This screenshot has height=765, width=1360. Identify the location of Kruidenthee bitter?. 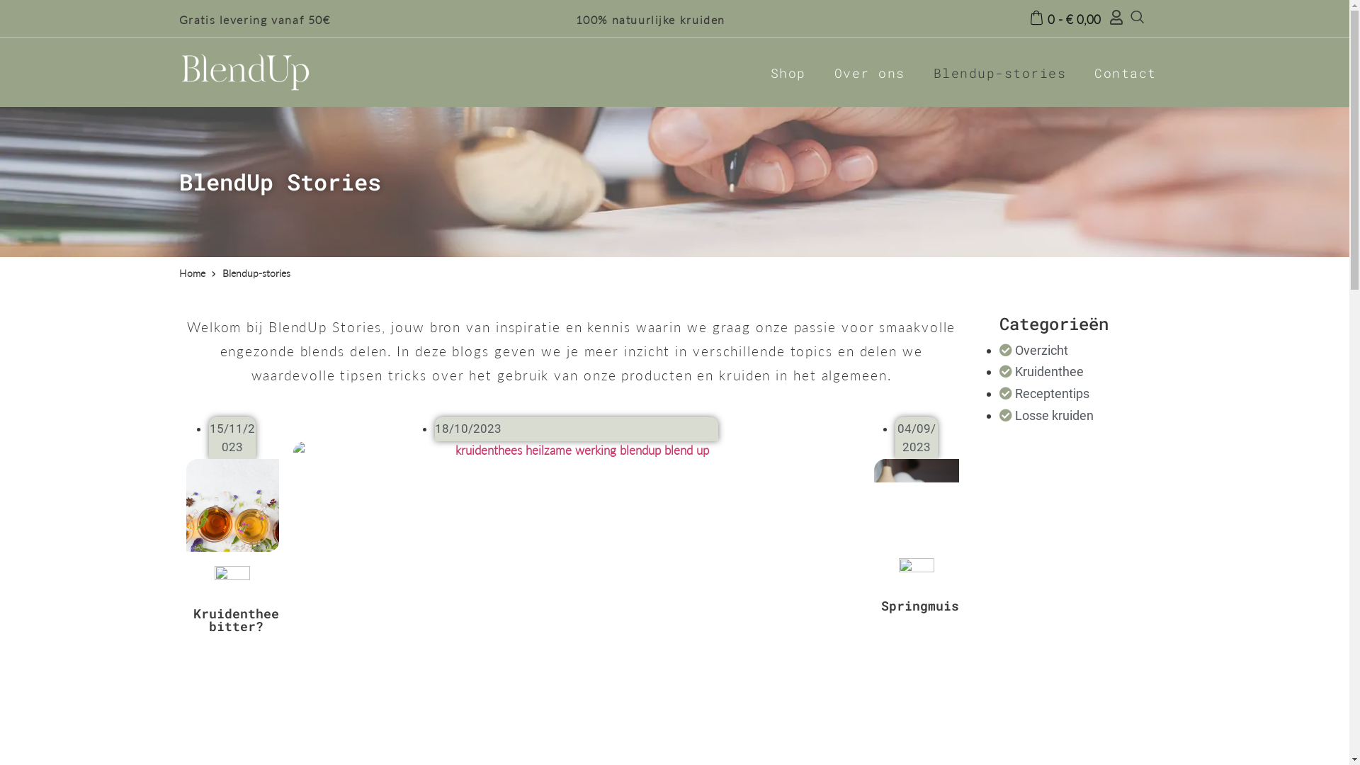
(235, 620).